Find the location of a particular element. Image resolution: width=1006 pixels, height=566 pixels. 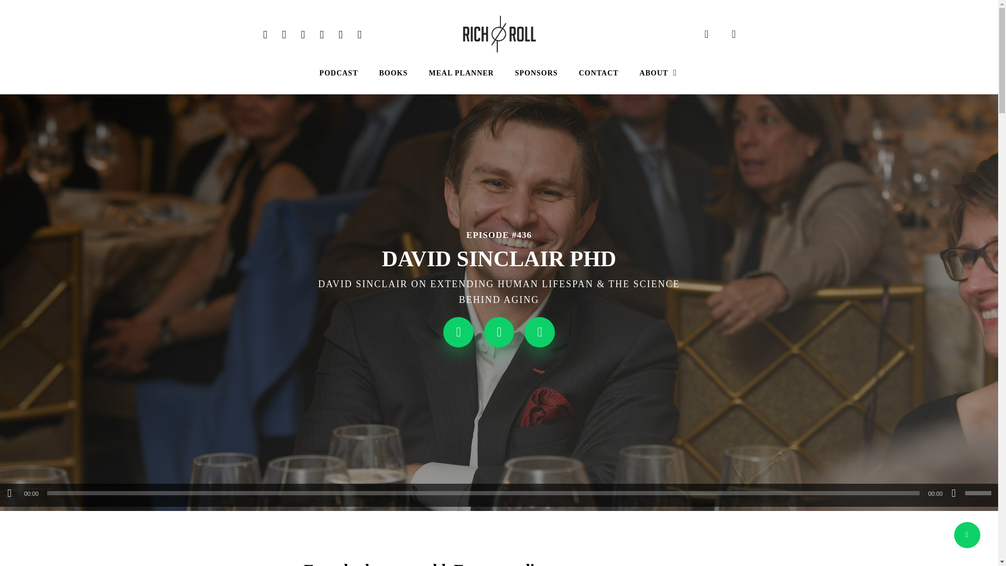

FACEBOOK is located at coordinates (284, 34).